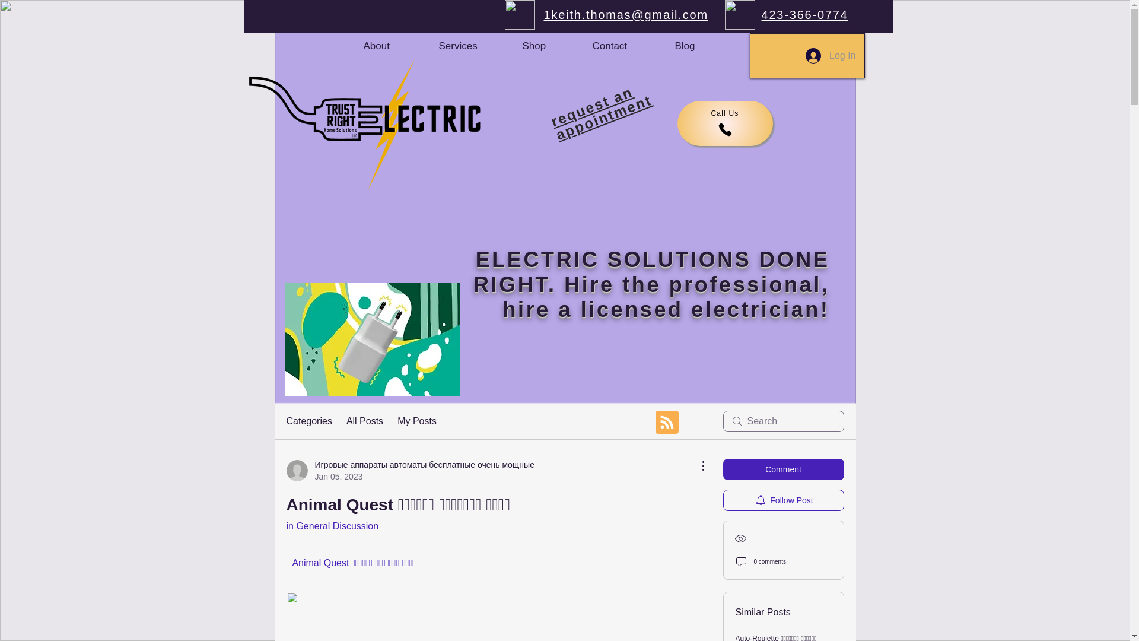 This screenshot has width=1139, height=641. I want to click on Blog, so click(701, 46).